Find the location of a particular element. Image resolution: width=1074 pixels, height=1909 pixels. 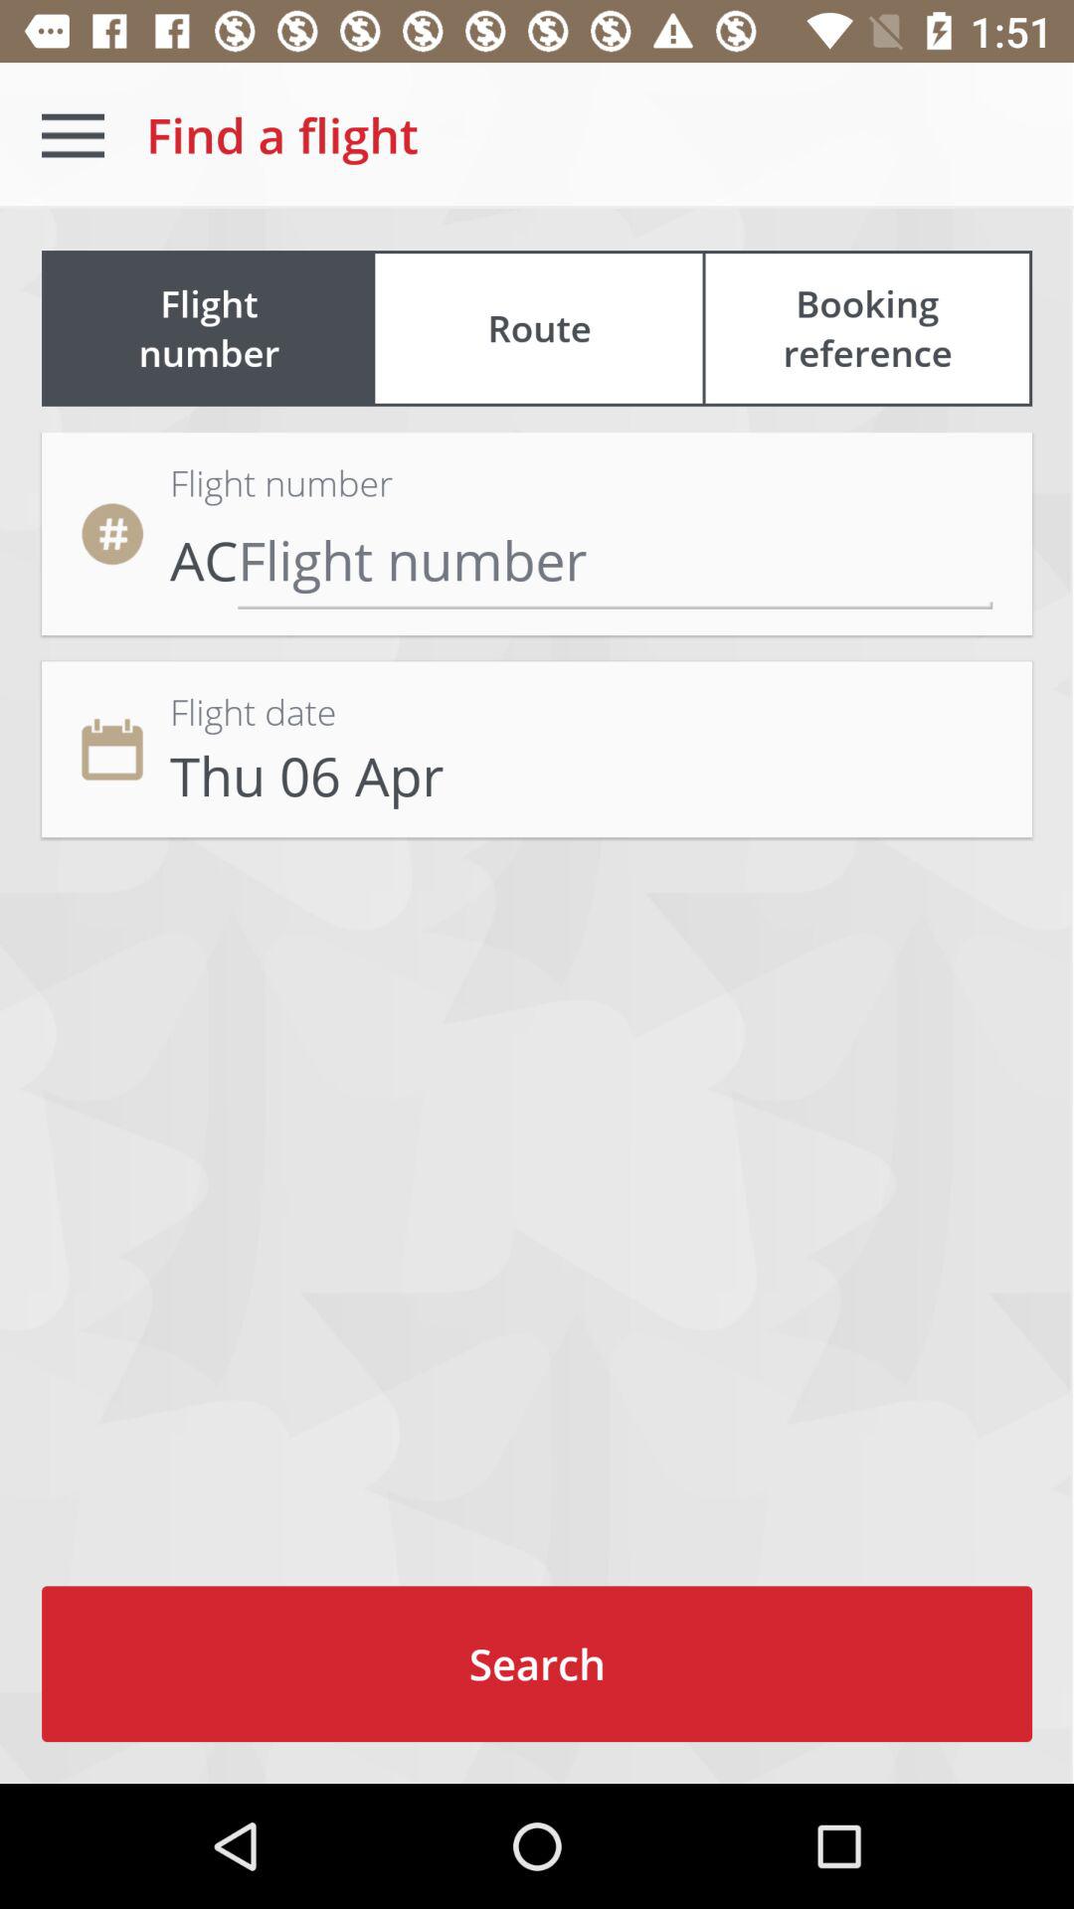

select item next to find a flight icon is located at coordinates (73, 135).